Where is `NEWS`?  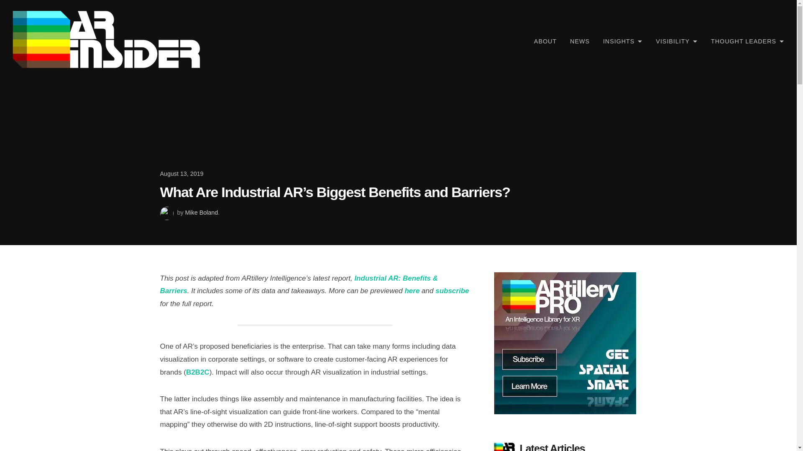 NEWS is located at coordinates (580, 41).